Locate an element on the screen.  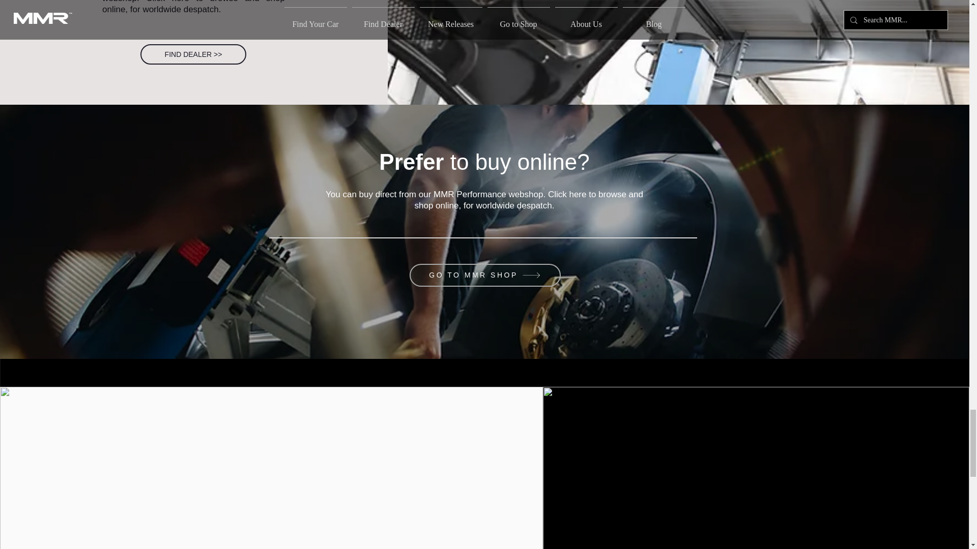
GO TO MMR SHOP is located at coordinates (484, 275).